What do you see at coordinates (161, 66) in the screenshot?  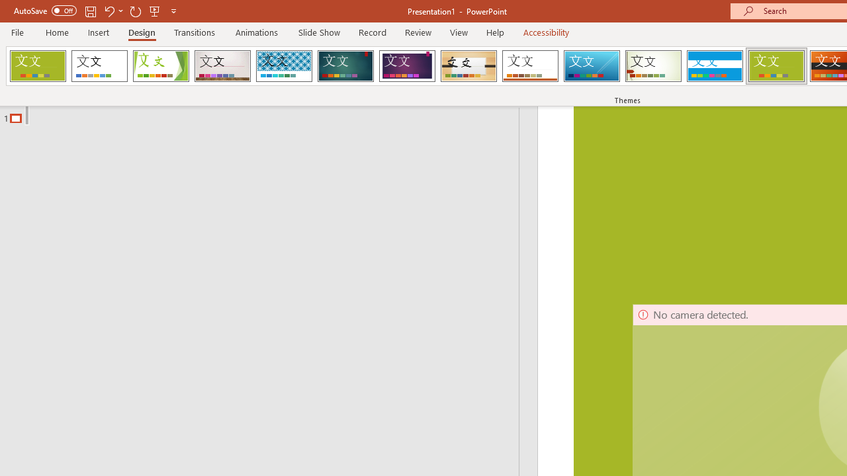 I see `Facet` at bounding box center [161, 66].